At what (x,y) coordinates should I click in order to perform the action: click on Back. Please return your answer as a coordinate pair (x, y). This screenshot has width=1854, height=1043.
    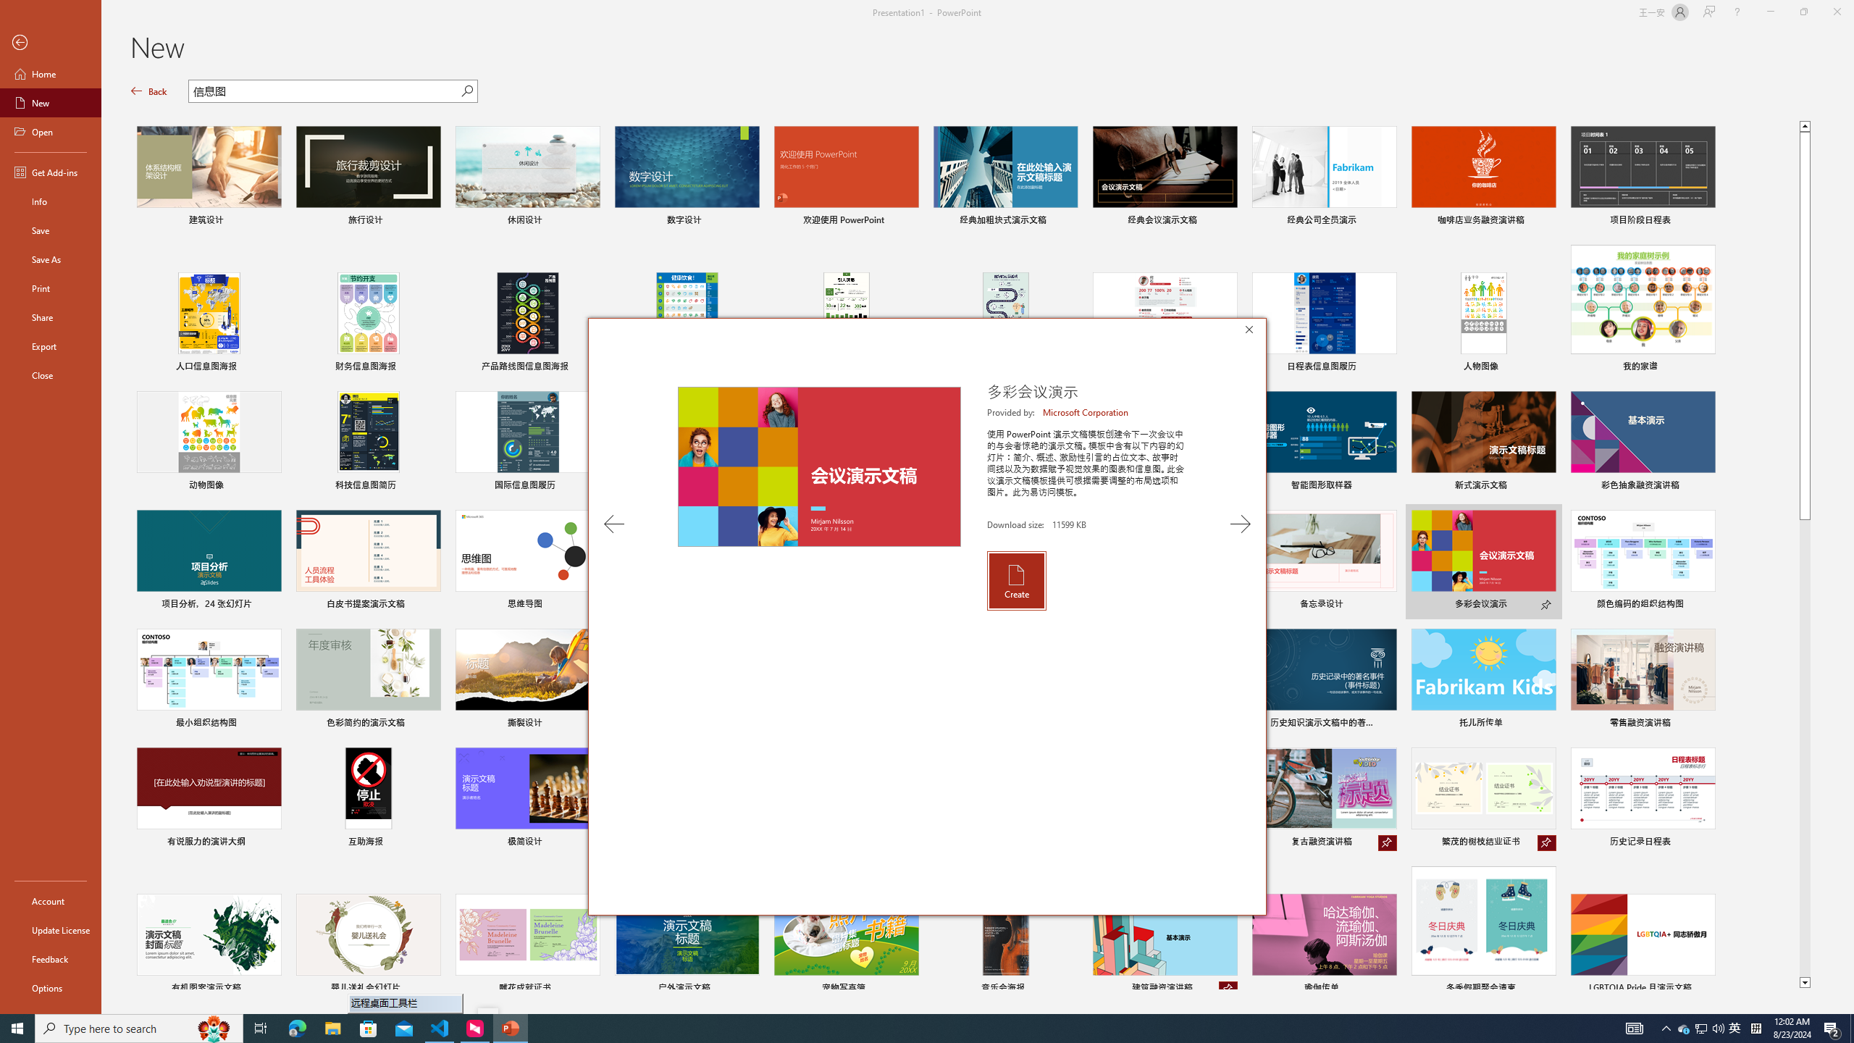
    Looking at the image, I should click on (51, 959).